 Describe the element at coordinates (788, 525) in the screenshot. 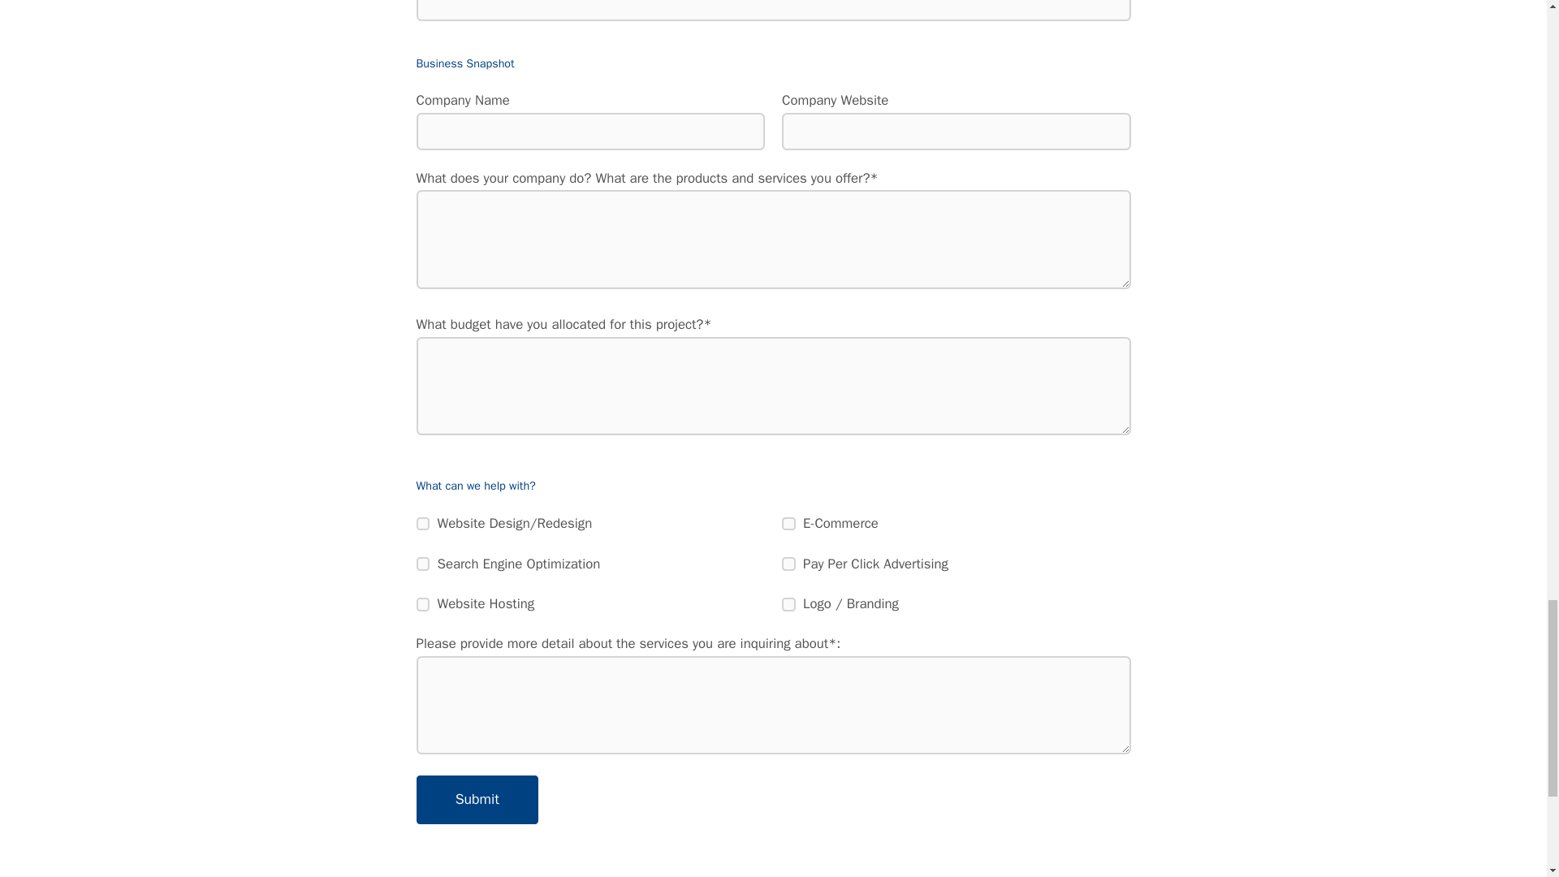

I see `E-Commerce` at that location.